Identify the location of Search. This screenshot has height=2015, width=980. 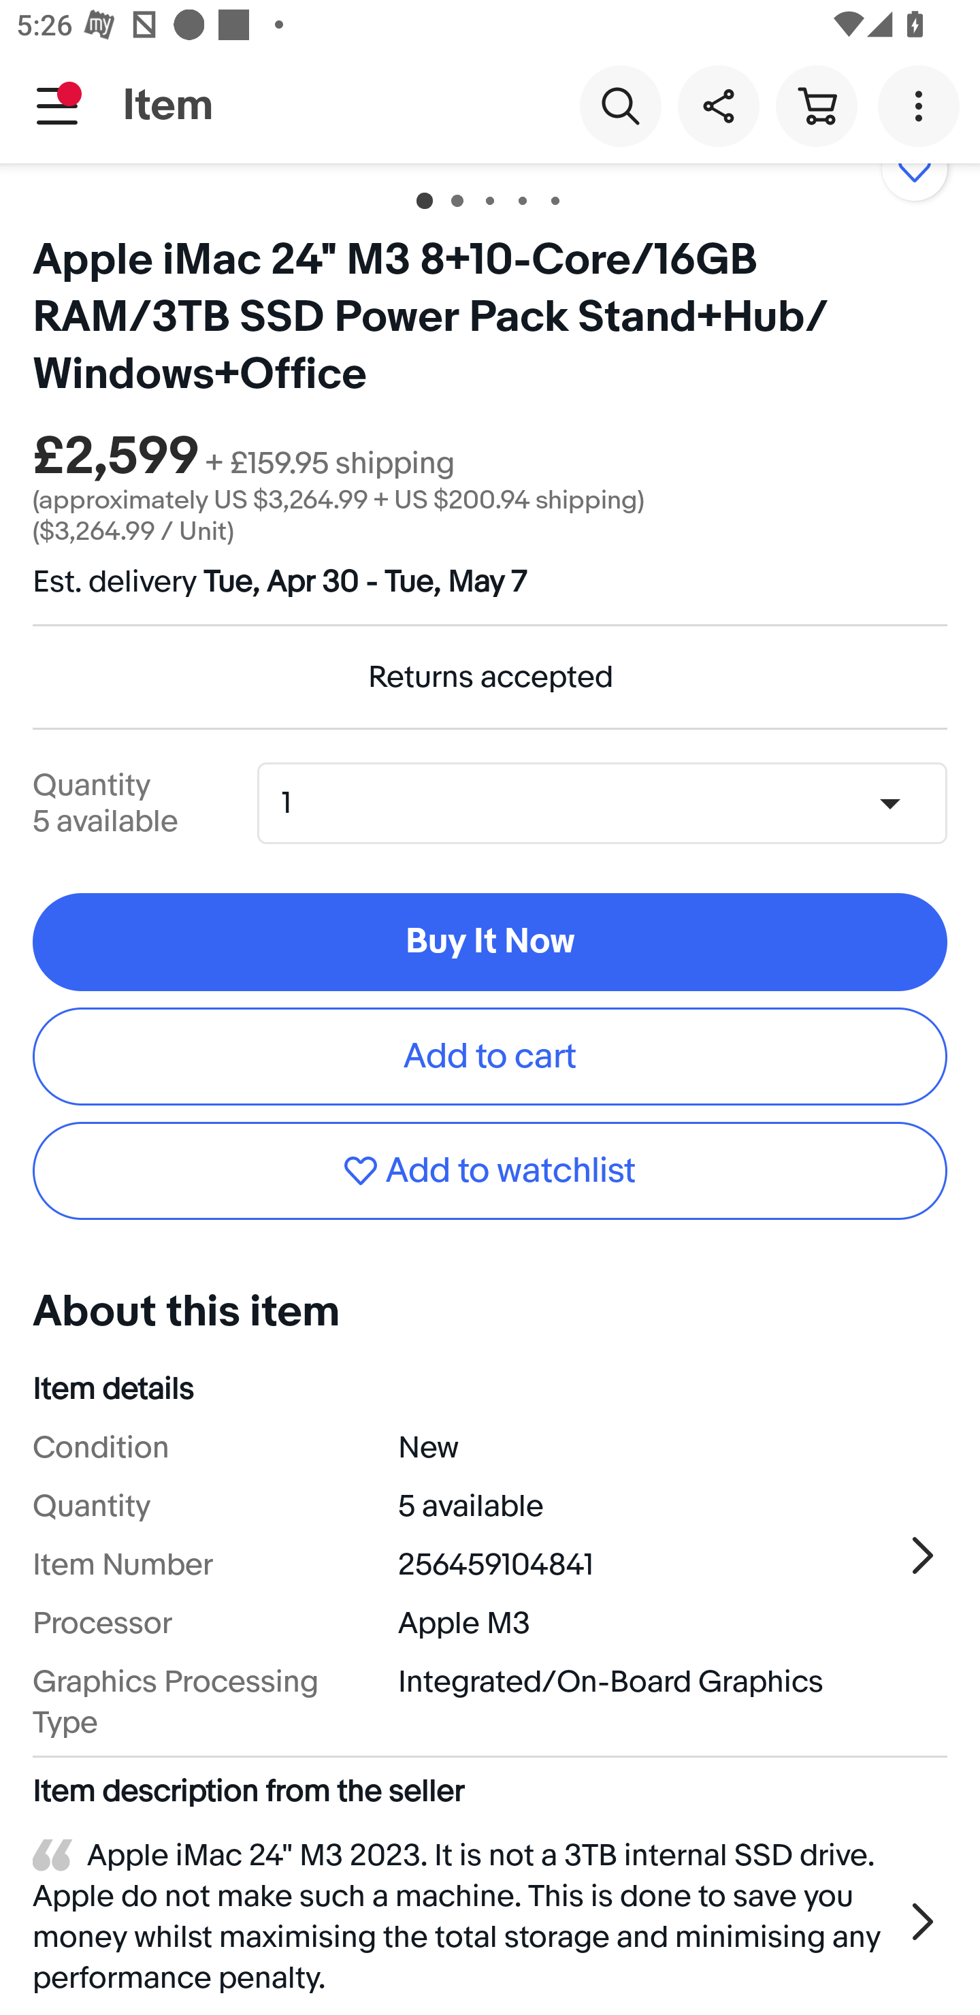
(620, 105).